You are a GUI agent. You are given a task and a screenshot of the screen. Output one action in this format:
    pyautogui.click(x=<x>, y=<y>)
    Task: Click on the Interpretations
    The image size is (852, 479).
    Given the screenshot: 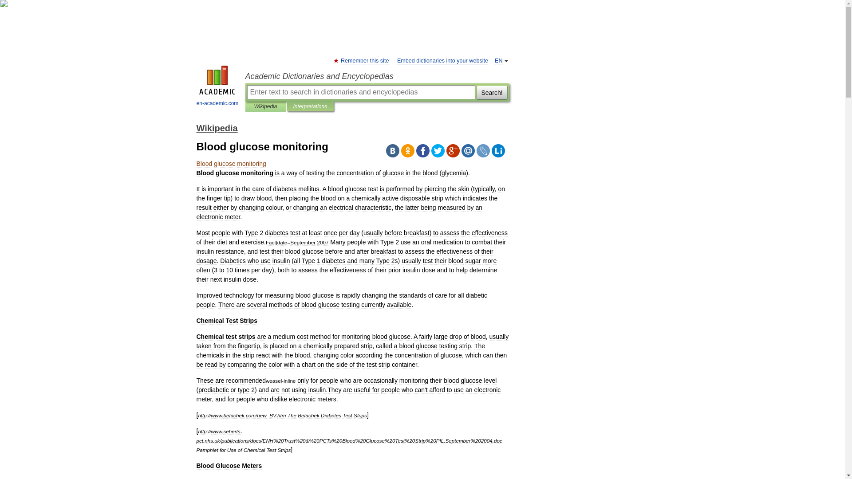 What is the action you would take?
    pyautogui.click(x=310, y=106)
    